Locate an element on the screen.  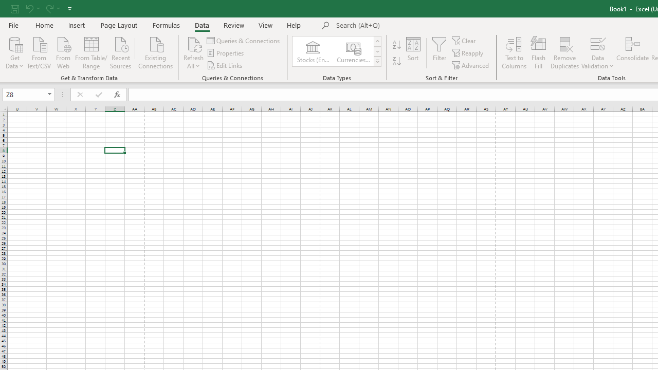
Consolidate... is located at coordinates (632, 52).